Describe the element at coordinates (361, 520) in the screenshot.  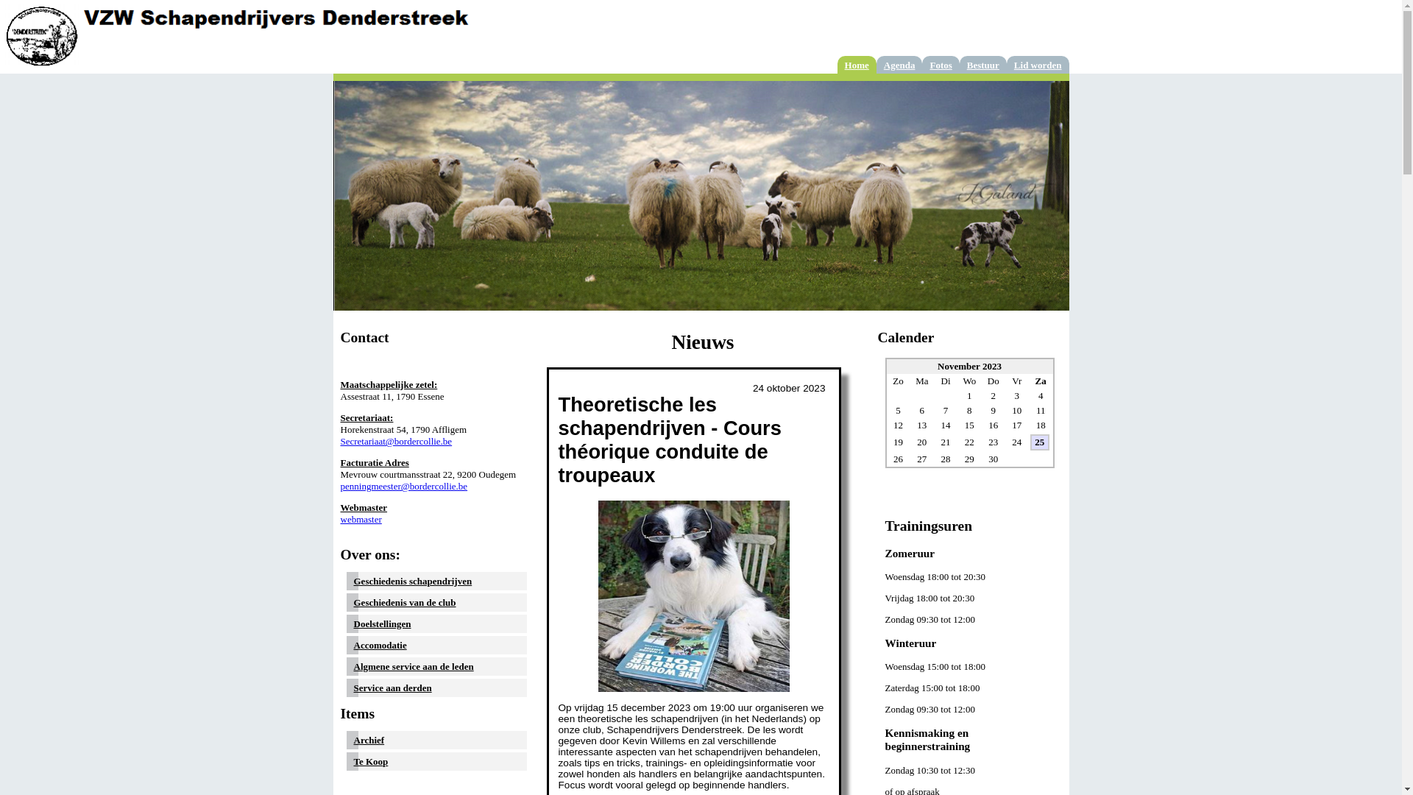
I see `webmaster` at that location.